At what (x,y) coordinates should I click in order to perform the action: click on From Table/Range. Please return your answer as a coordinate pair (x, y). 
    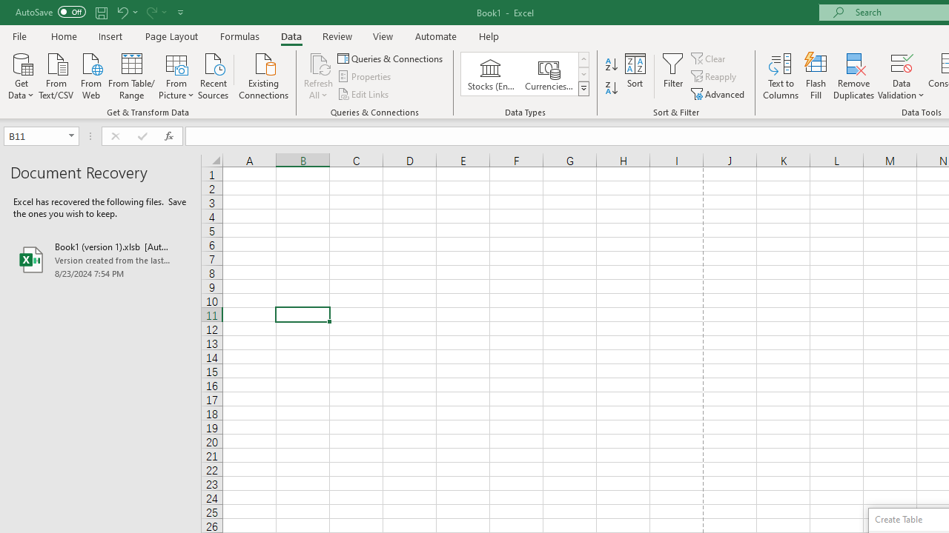
    Looking at the image, I should click on (132, 75).